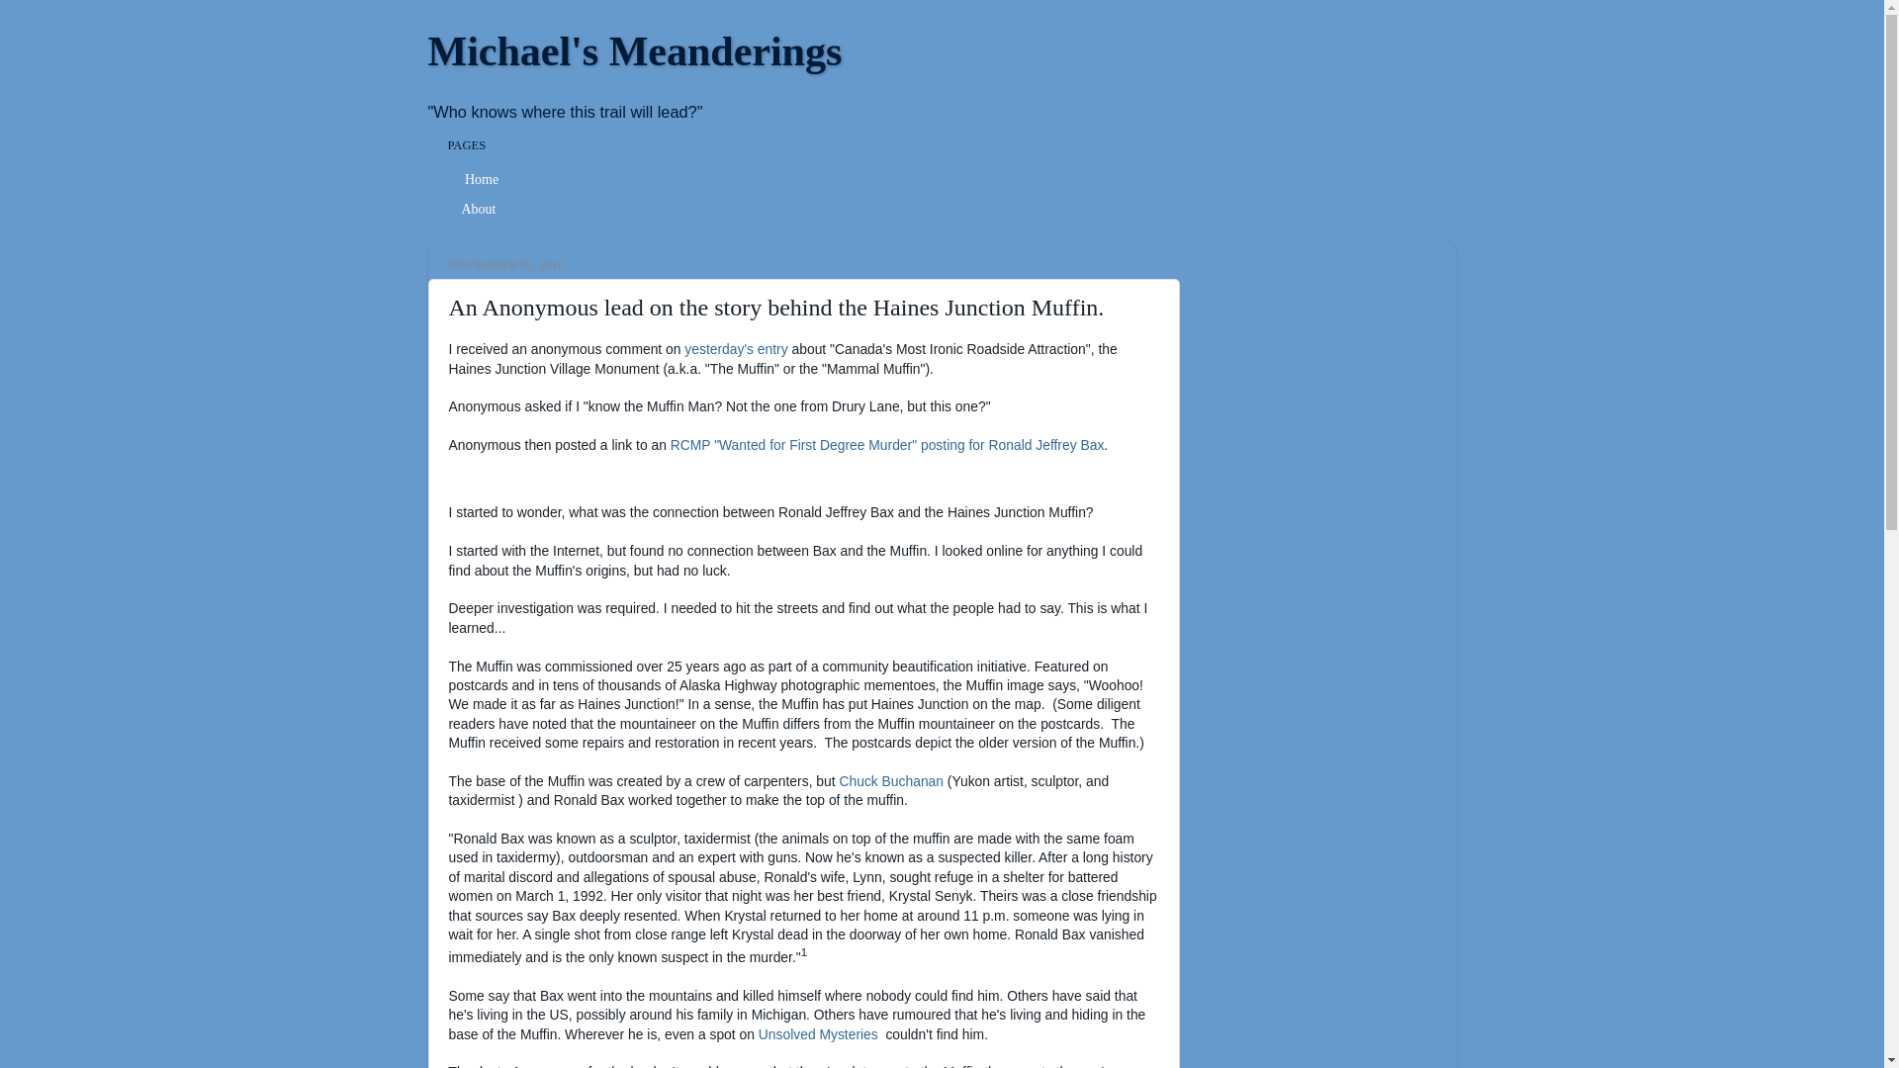  What do you see at coordinates (479, 209) in the screenshot?
I see `About` at bounding box center [479, 209].